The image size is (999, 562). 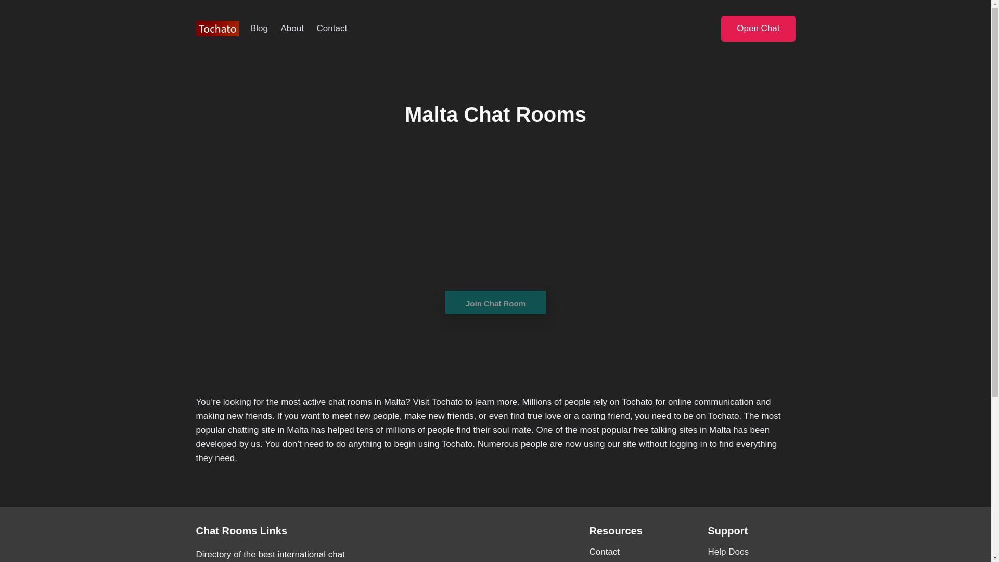 What do you see at coordinates (259, 28) in the screenshot?
I see `Blog` at bounding box center [259, 28].